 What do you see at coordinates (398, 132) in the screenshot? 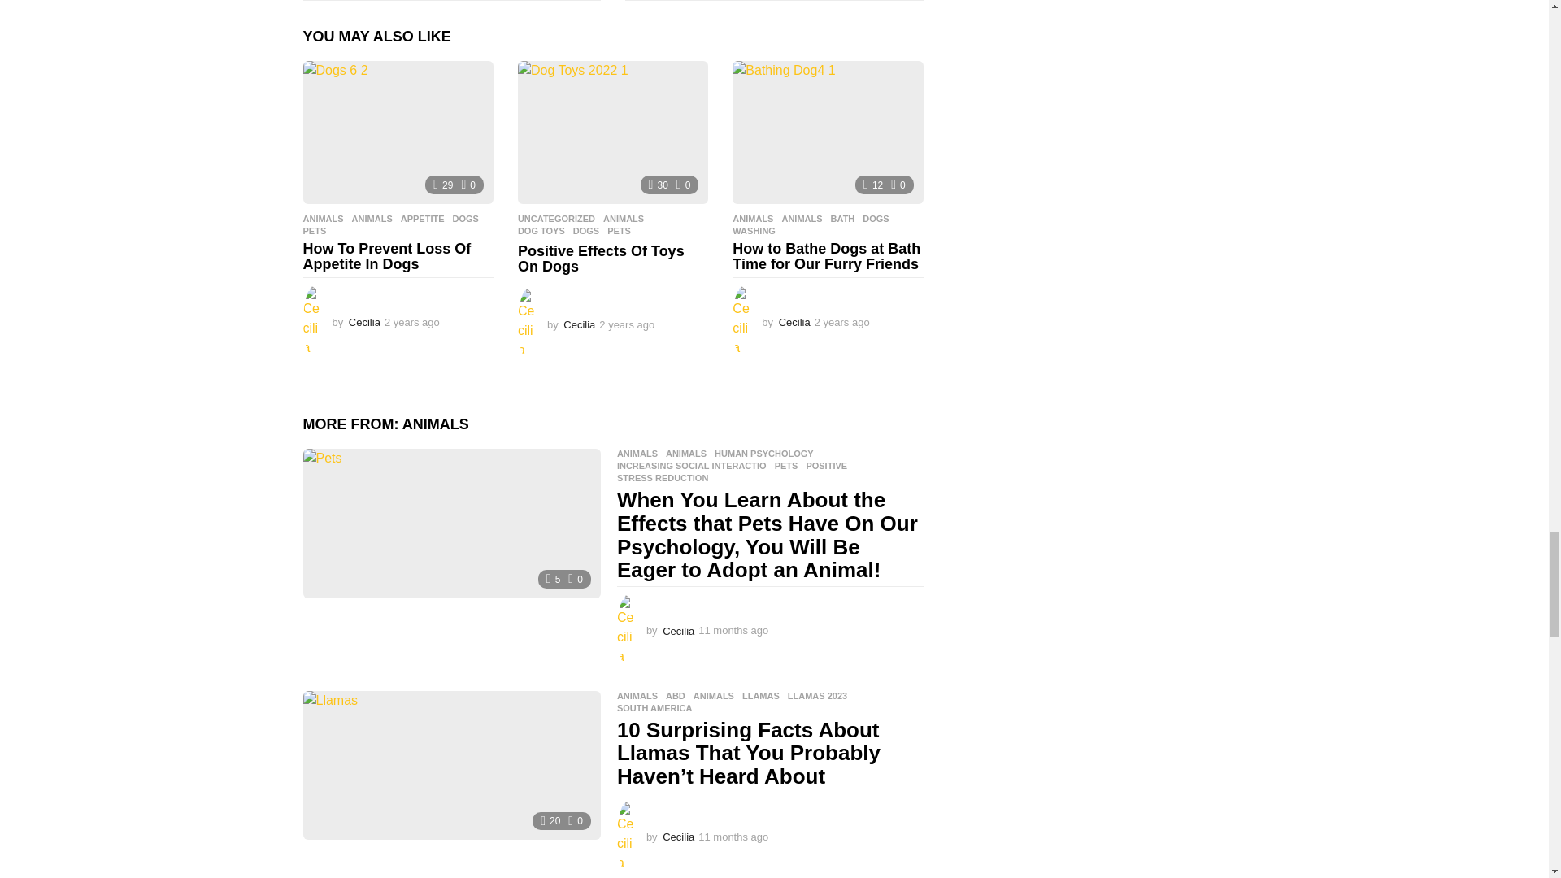
I see `How To Prevent Loss Of Appetite In Dogs` at bounding box center [398, 132].